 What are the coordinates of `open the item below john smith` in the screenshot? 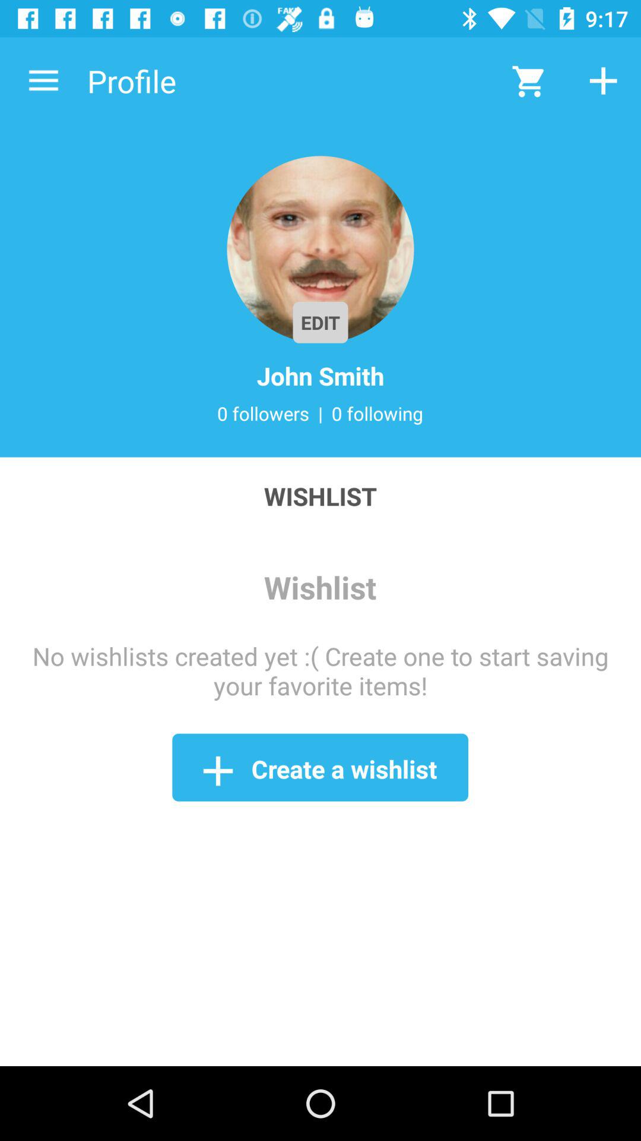 It's located at (263, 413).